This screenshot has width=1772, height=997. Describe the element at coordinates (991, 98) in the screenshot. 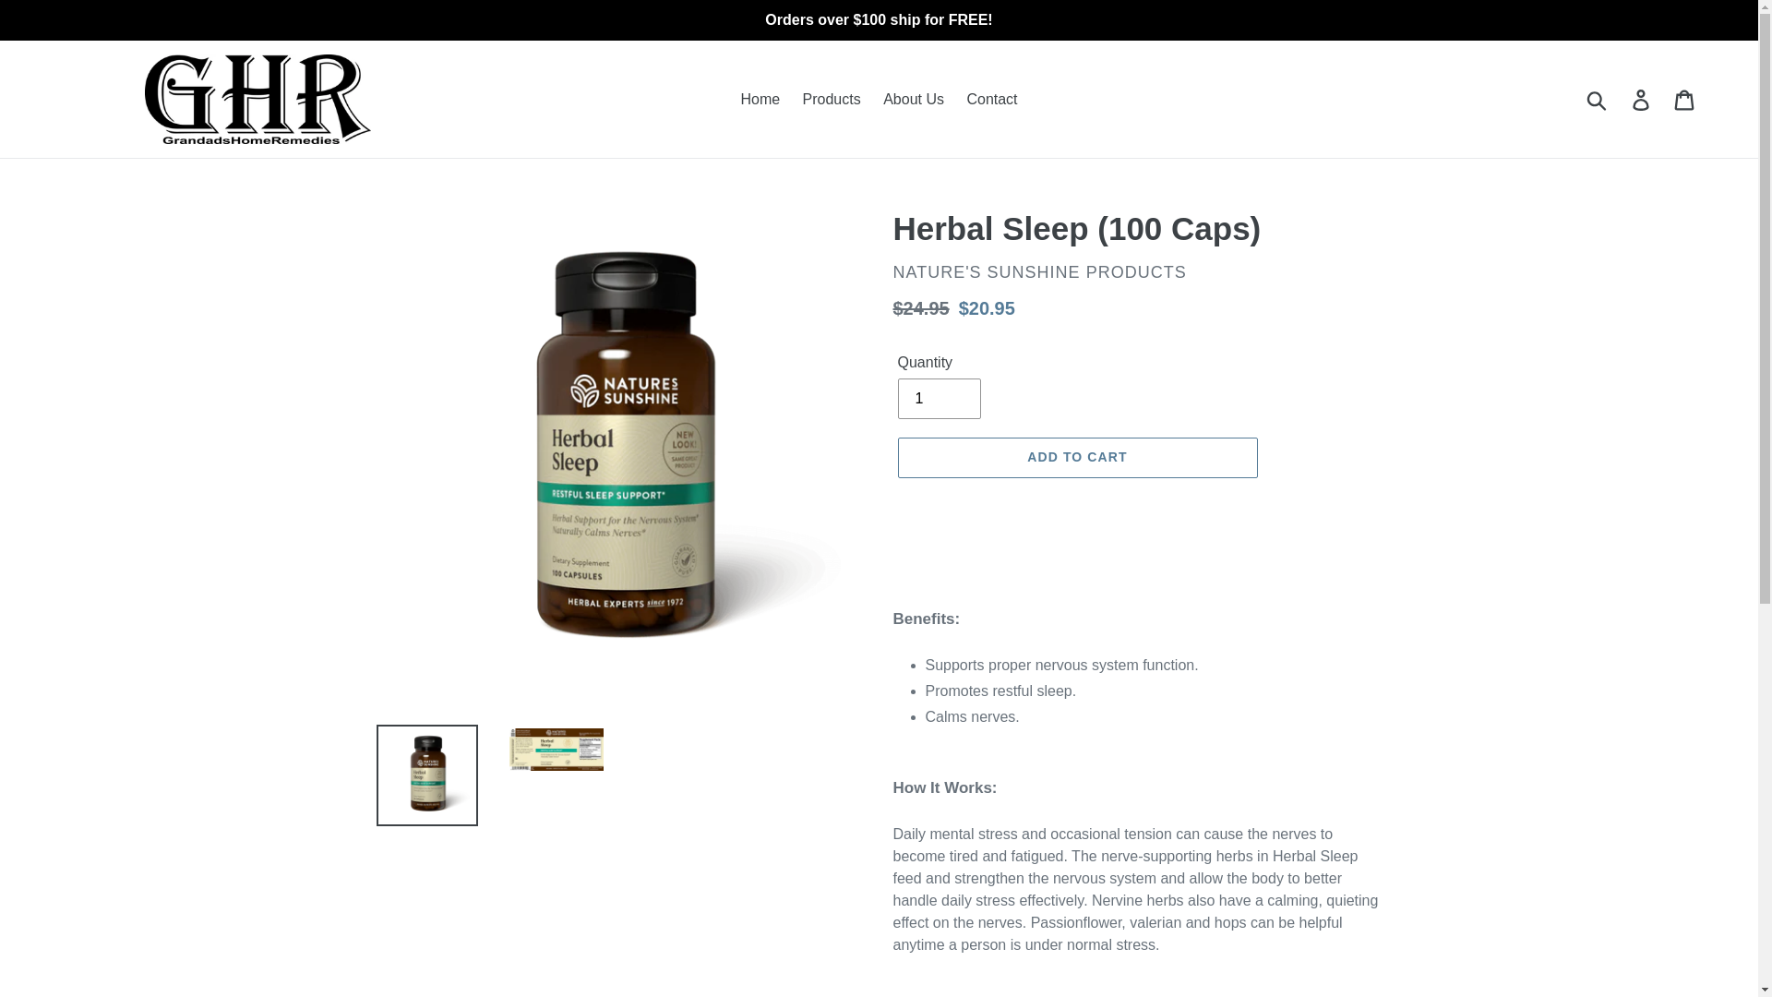

I see `Contact` at that location.